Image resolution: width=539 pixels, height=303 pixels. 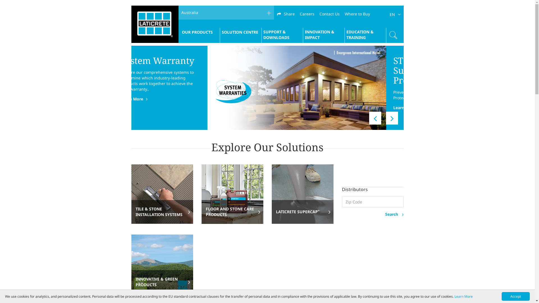 What do you see at coordinates (373, 214) in the screenshot?
I see `Search` at bounding box center [373, 214].